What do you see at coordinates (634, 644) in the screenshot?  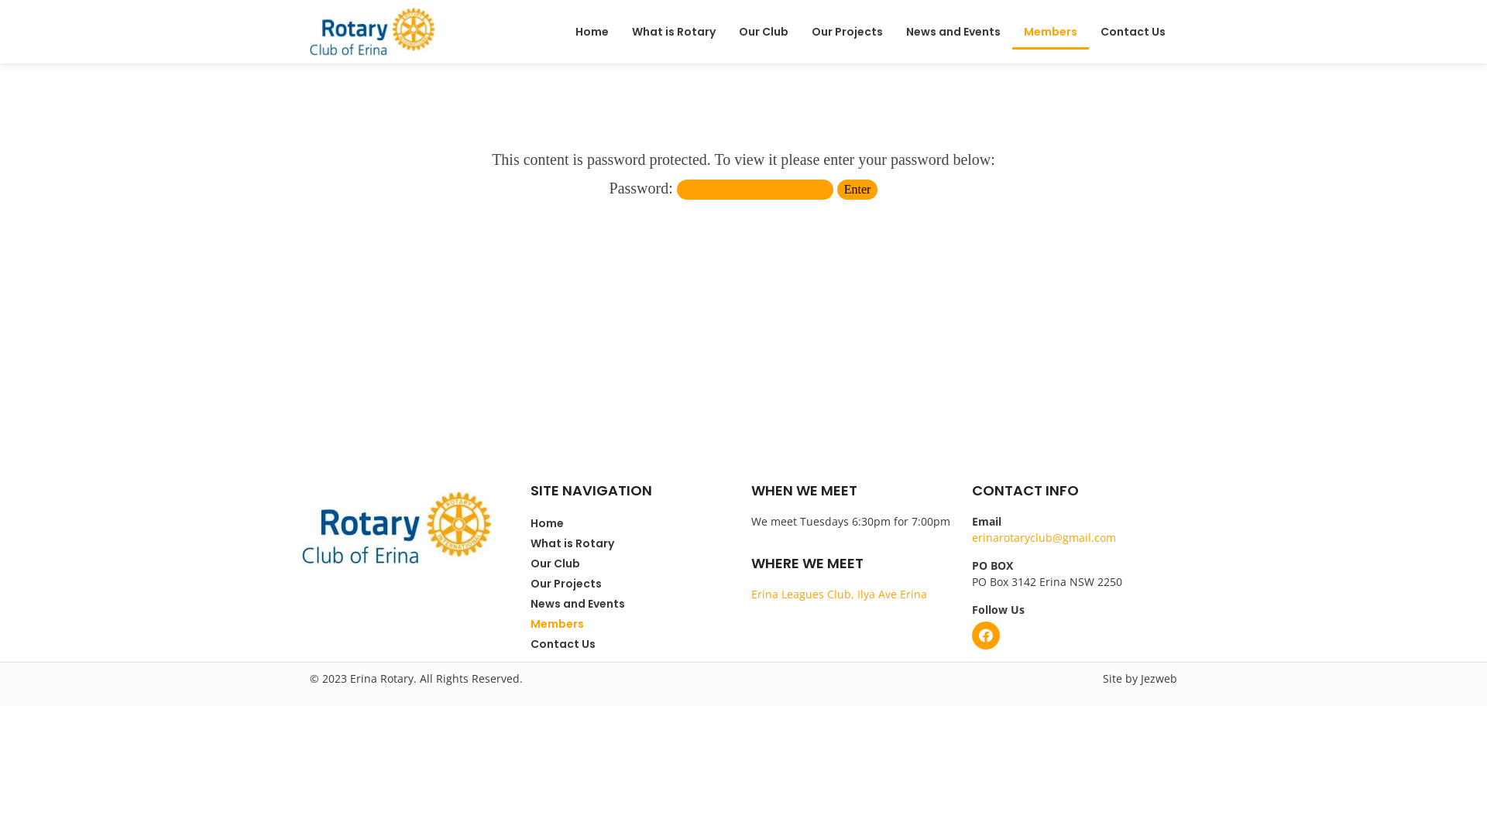 I see `Contact Us` at bounding box center [634, 644].